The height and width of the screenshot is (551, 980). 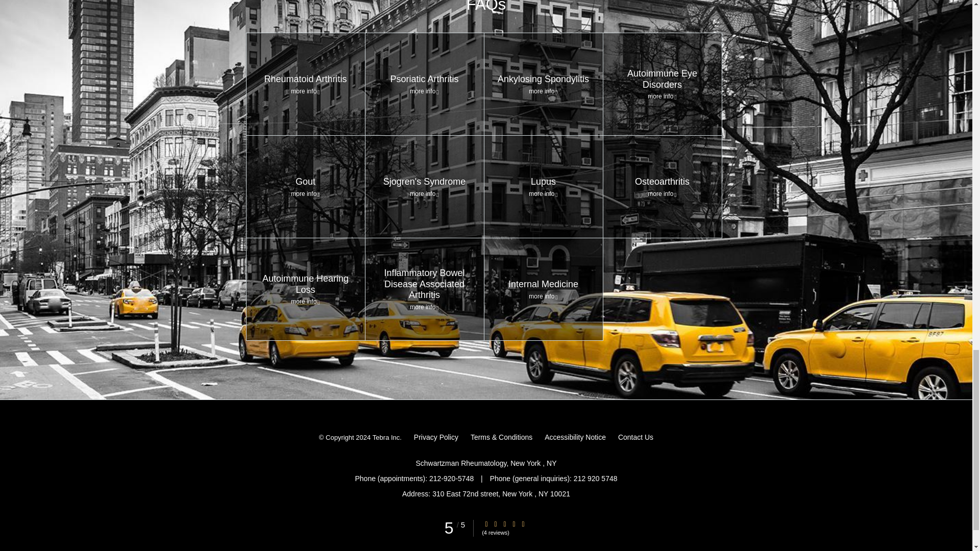 What do you see at coordinates (523, 523) in the screenshot?
I see `Star Rating` at bounding box center [523, 523].